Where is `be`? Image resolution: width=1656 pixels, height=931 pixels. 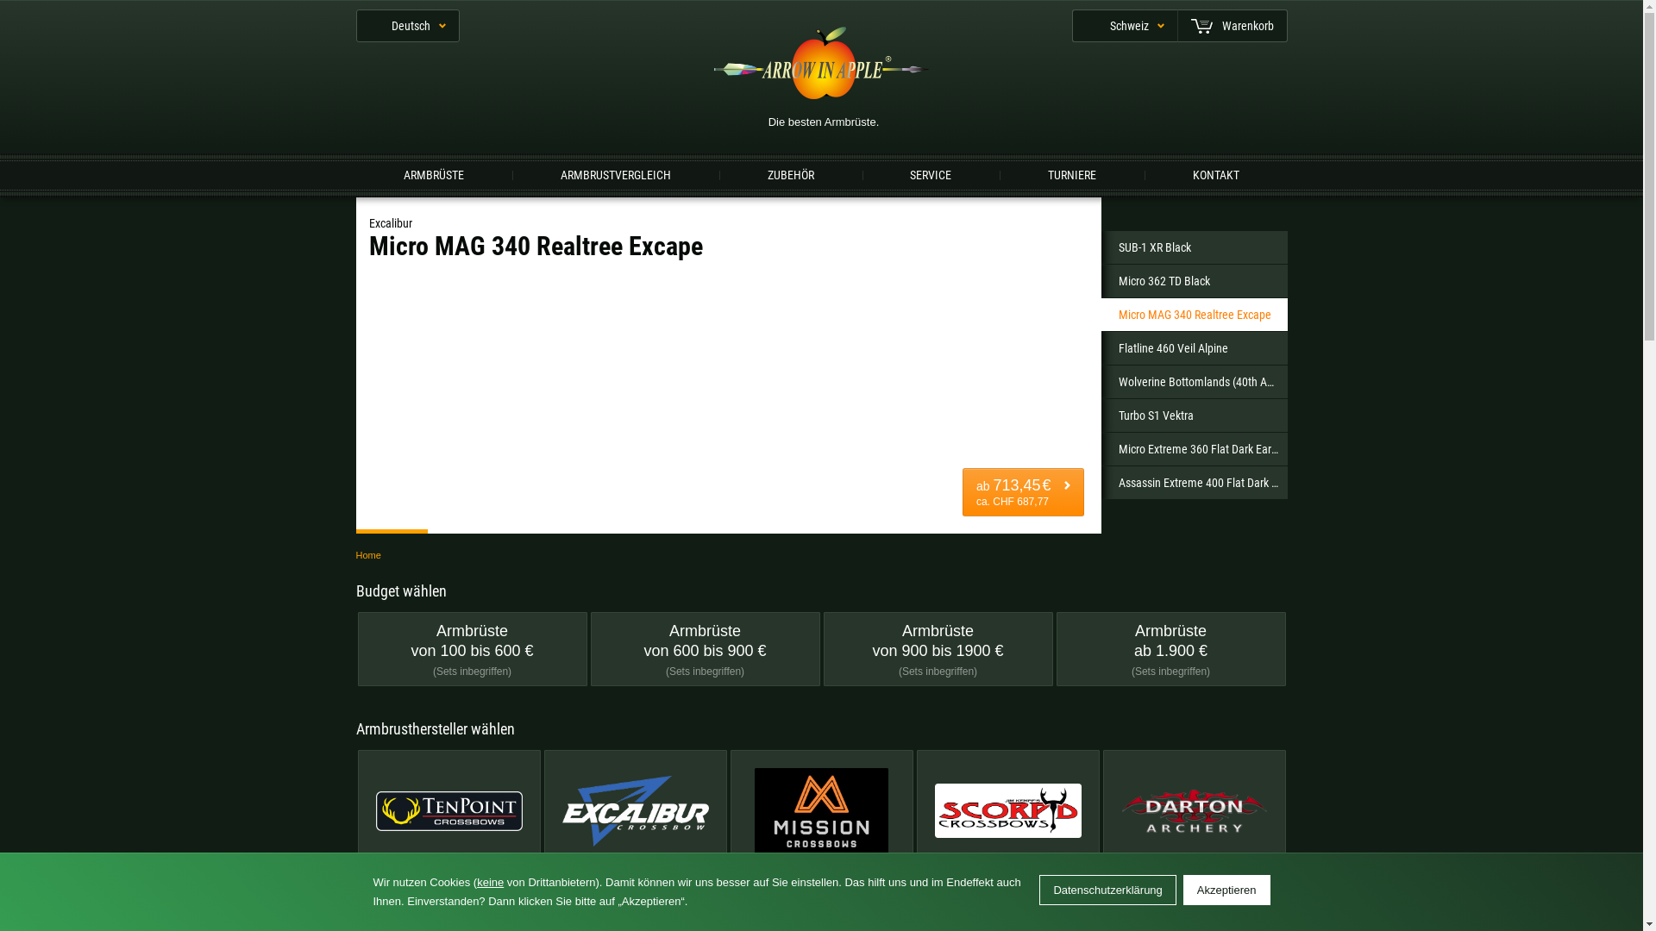 be is located at coordinates (434, 267).